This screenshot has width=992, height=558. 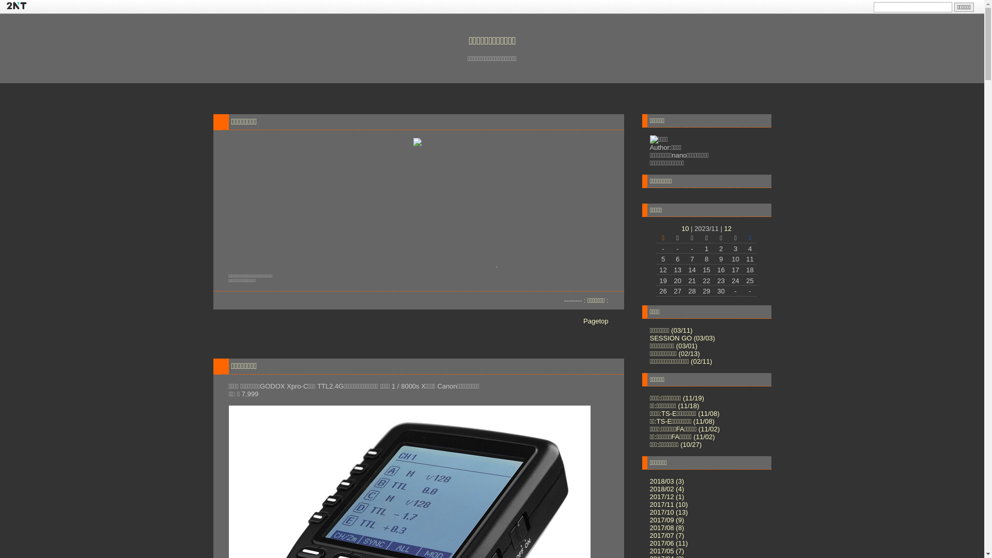 I want to click on 2018/02 (4), so click(x=668, y=489).